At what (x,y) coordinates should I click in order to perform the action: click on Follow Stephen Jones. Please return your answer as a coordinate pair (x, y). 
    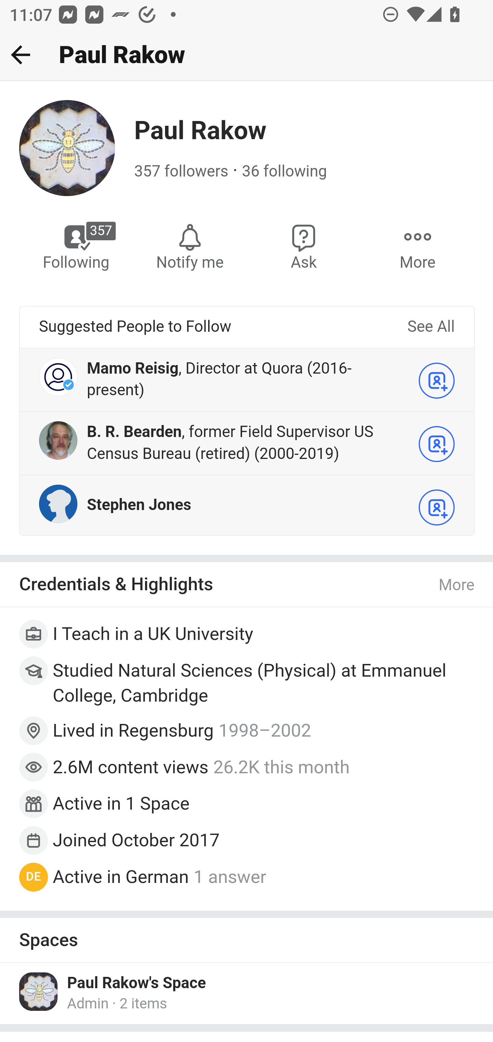
    Looking at the image, I should click on (437, 507).